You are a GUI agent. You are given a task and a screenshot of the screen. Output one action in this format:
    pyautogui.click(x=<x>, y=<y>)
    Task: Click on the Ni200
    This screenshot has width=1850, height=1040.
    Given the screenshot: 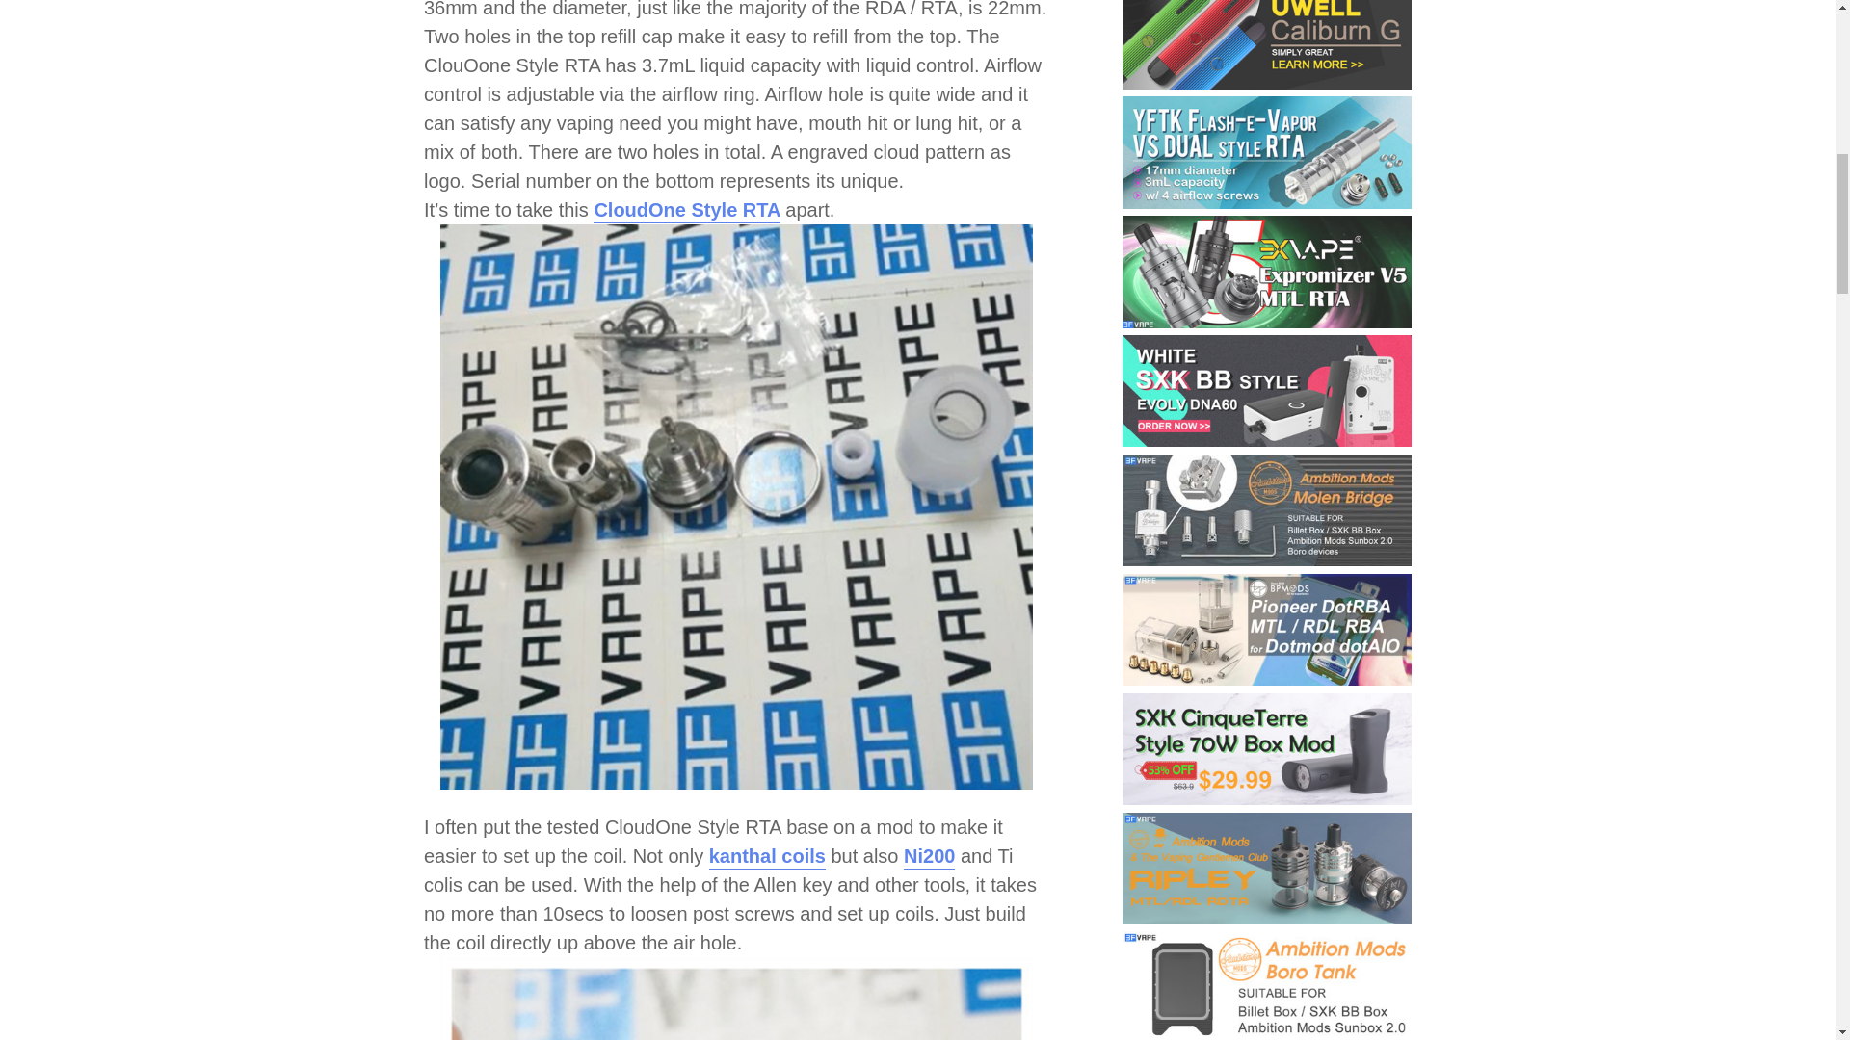 What is the action you would take?
    pyautogui.click(x=929, y=857)
    